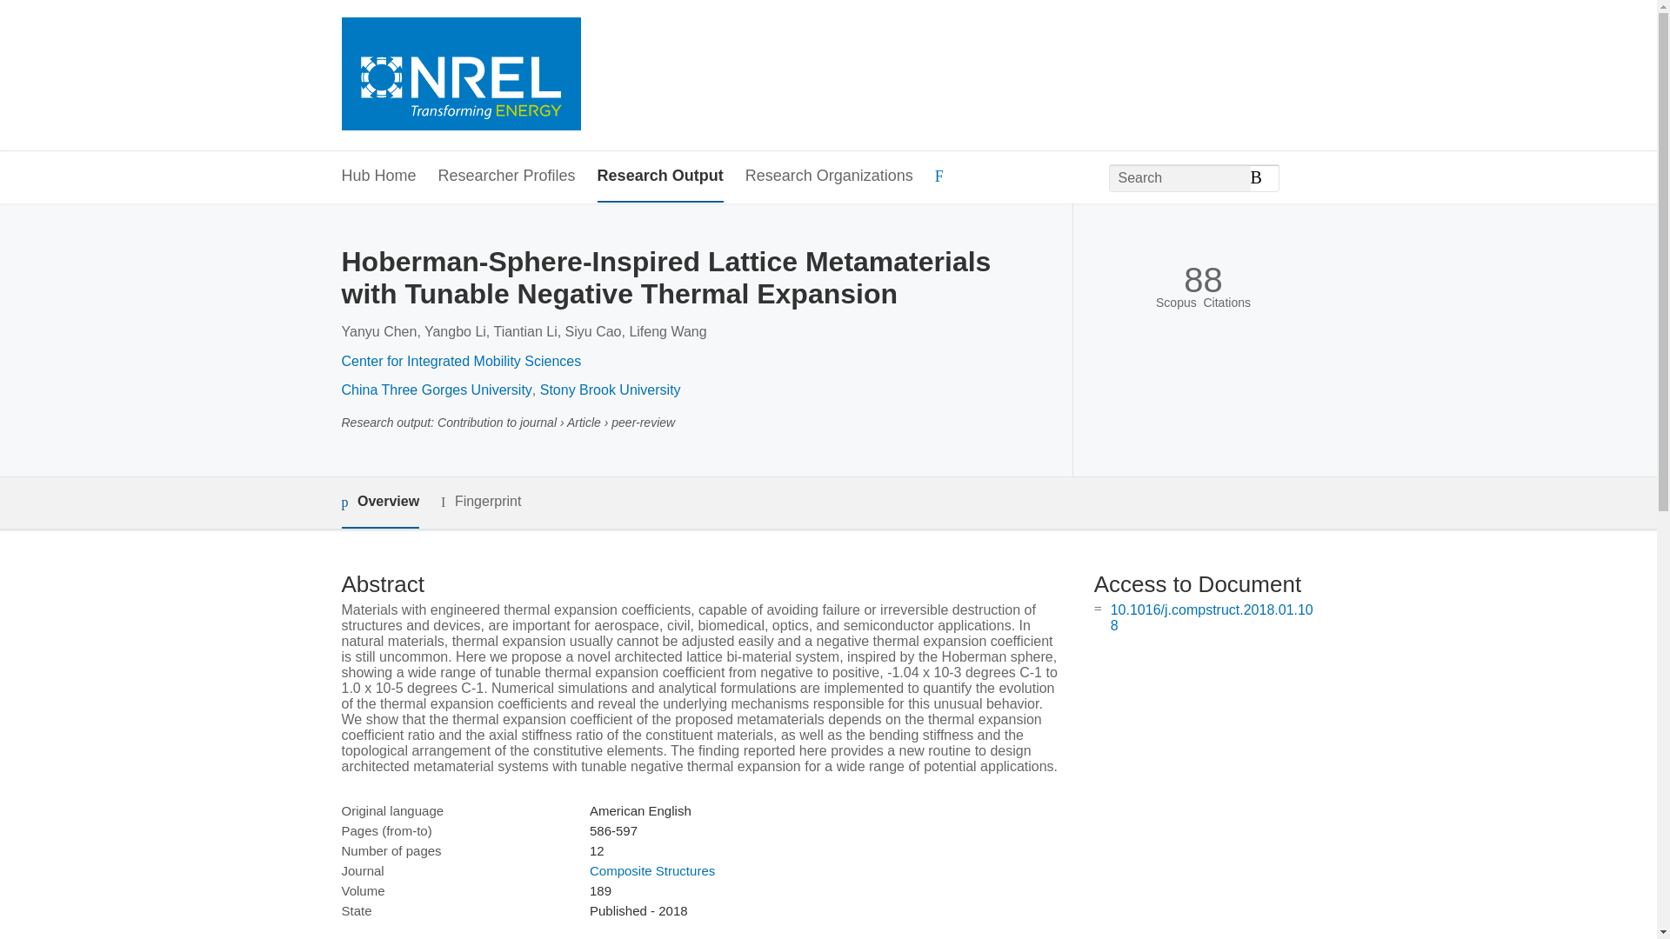 This screenshot has width=1670, height=939. I want to click on National Renewable Energy Laboratory Hub Home, so click(459, 76).